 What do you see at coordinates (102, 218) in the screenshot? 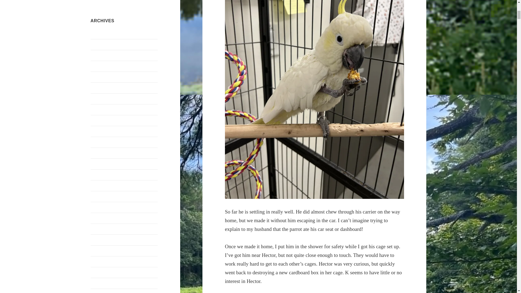
I see `August 2022` at bounding box center [102, 218].